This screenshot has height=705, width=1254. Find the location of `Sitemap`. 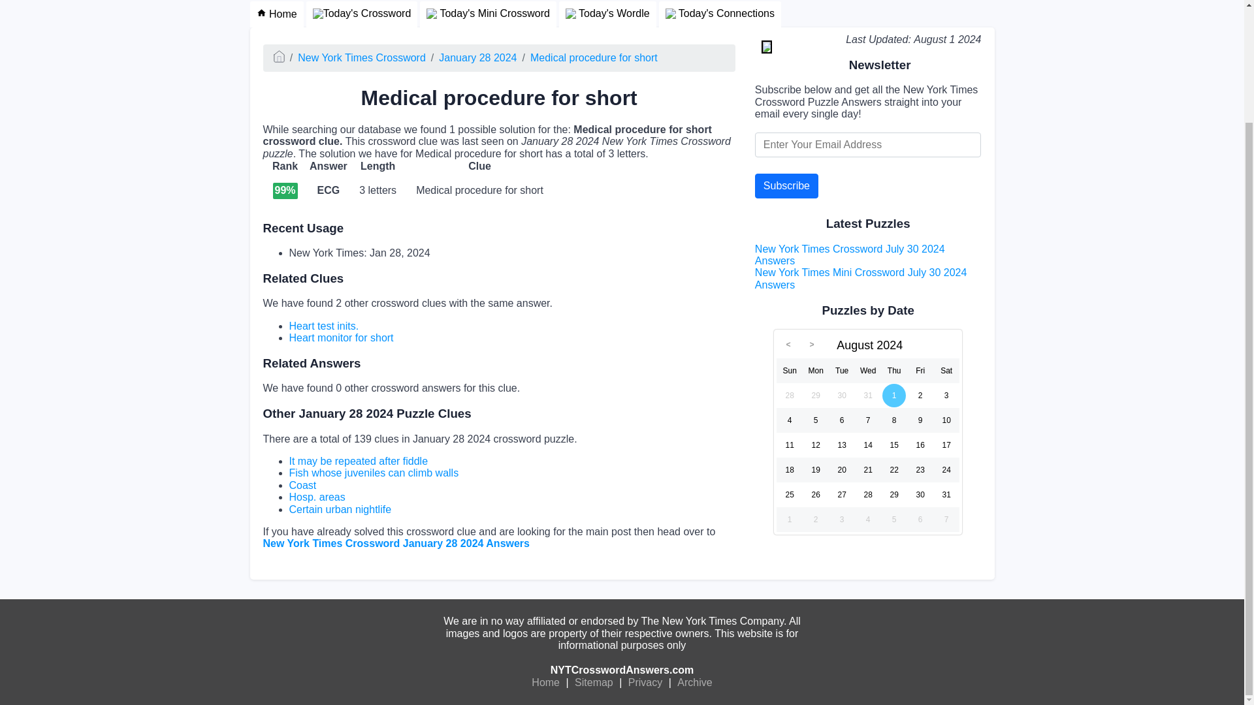

Sitemap is located at coordinates (594, 683).